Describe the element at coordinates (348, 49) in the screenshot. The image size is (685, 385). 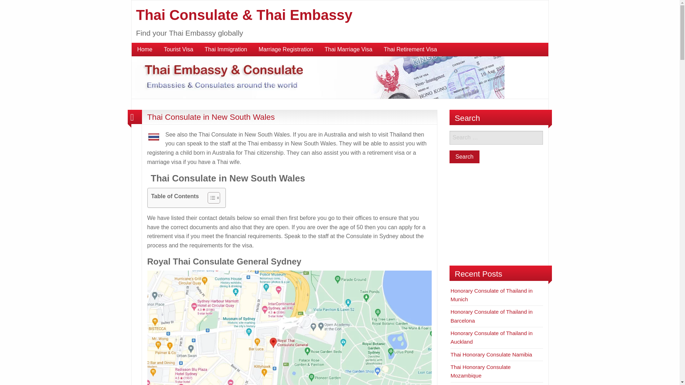
I see `Thai Marriage Visa` at that location.